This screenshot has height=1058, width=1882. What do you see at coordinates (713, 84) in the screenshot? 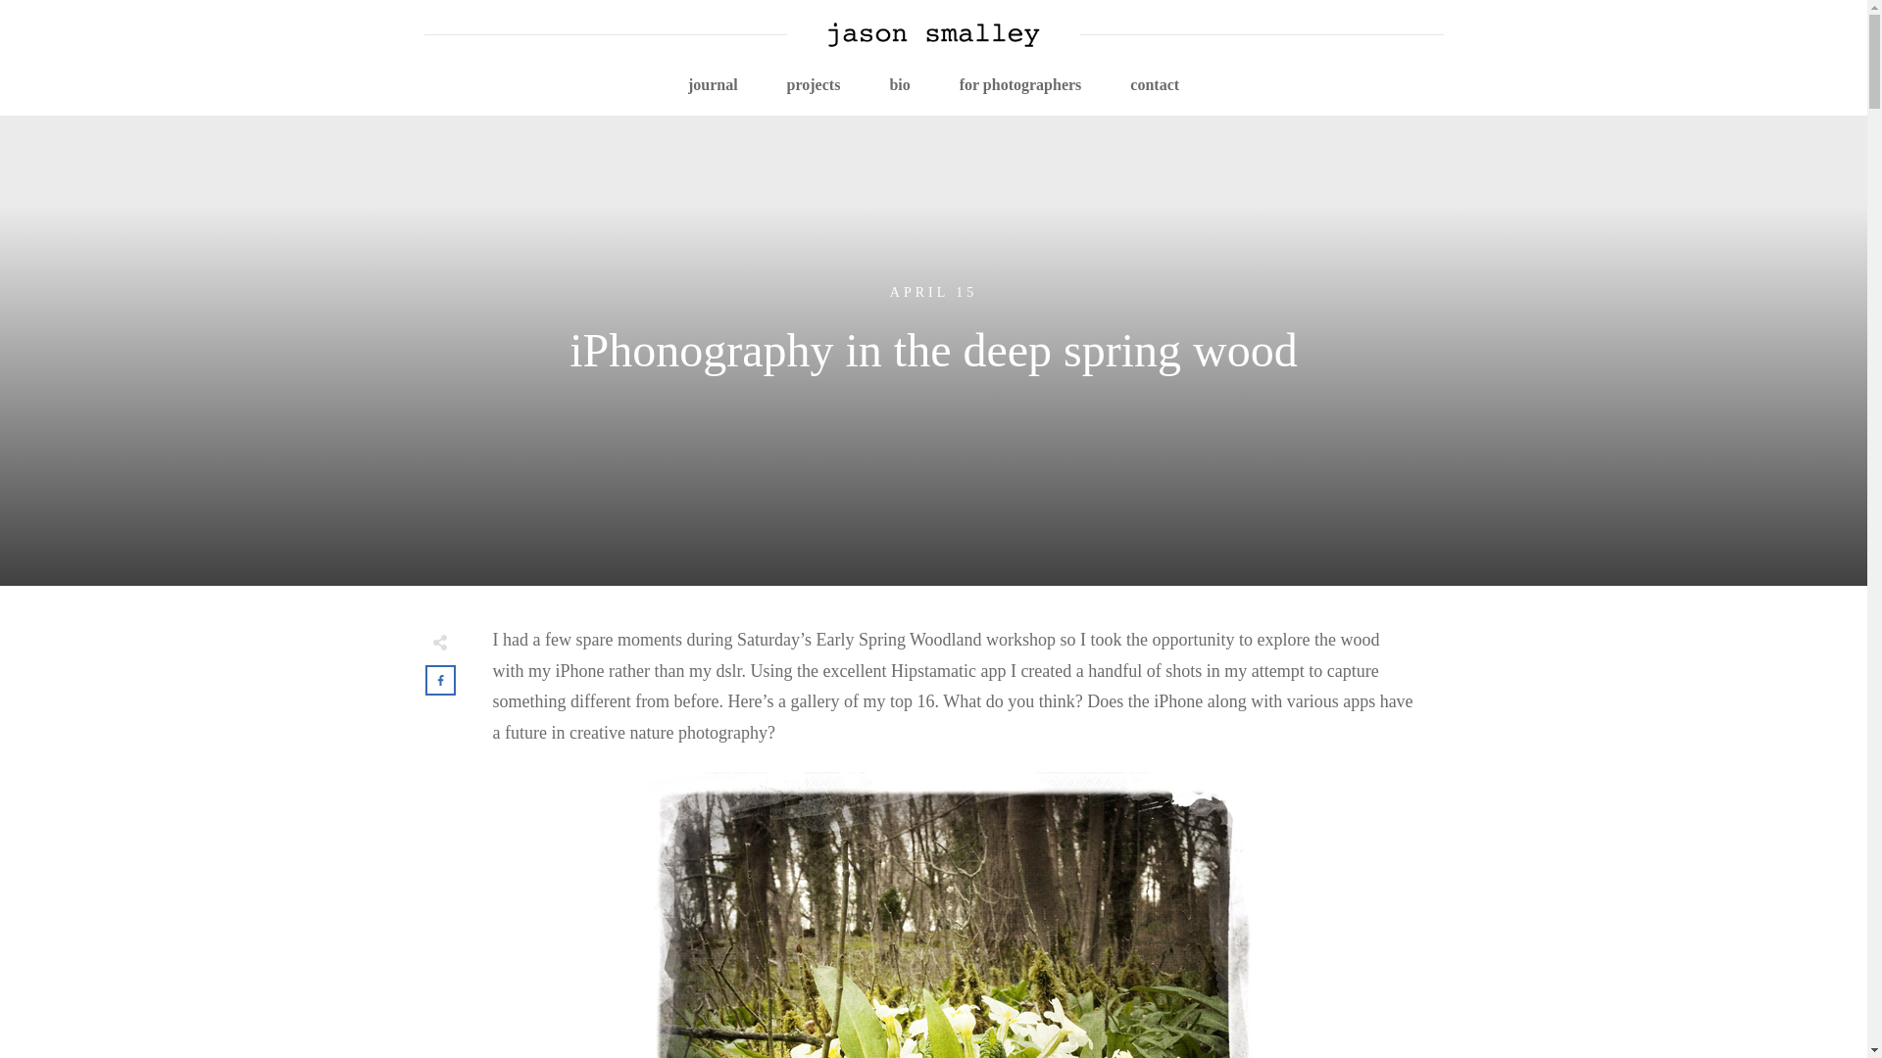
I see `journal` at bounding box center [713, 84].